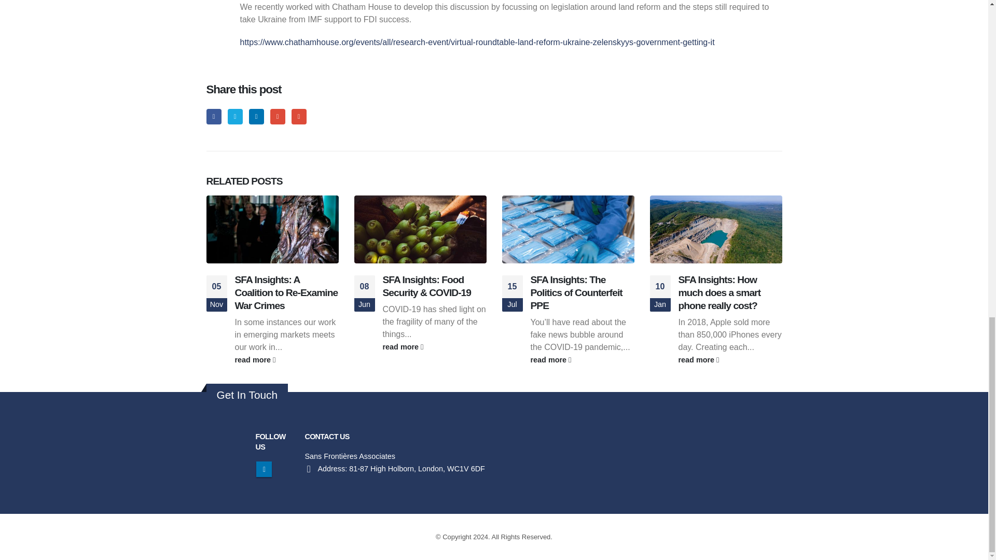 The width and height of the screenshot is (996, 560). I want to click on Twitter, so click(236, 116).